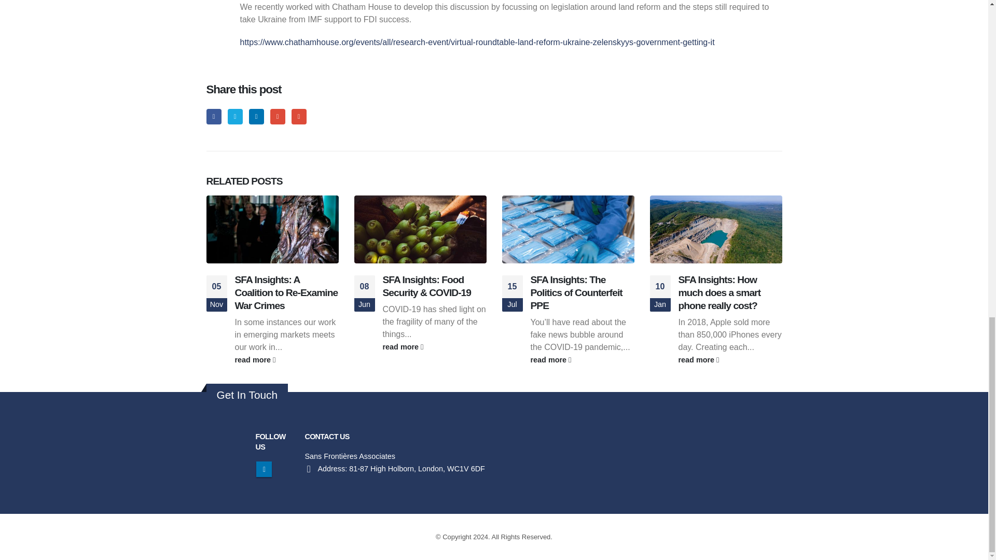 The width and height of the screenshot is (996, 560). I want to click on Twitter, so click(236, 116).